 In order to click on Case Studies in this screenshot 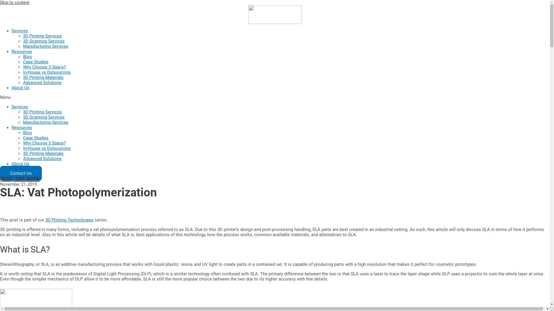, I will do `click(36, 62)`.